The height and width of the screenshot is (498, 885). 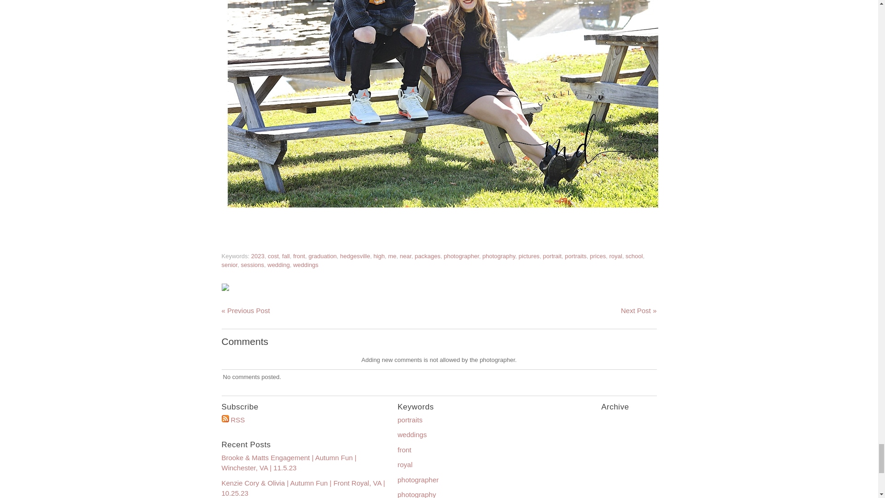 I want to click on near, so click(x=406, y=255).